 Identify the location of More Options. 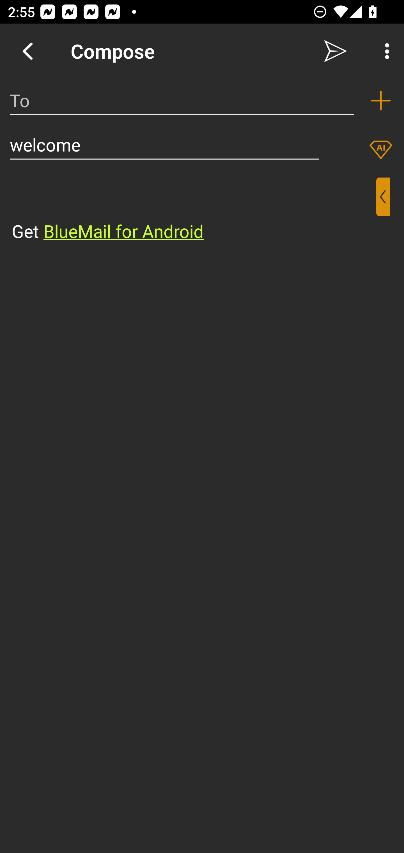
(384, 51).